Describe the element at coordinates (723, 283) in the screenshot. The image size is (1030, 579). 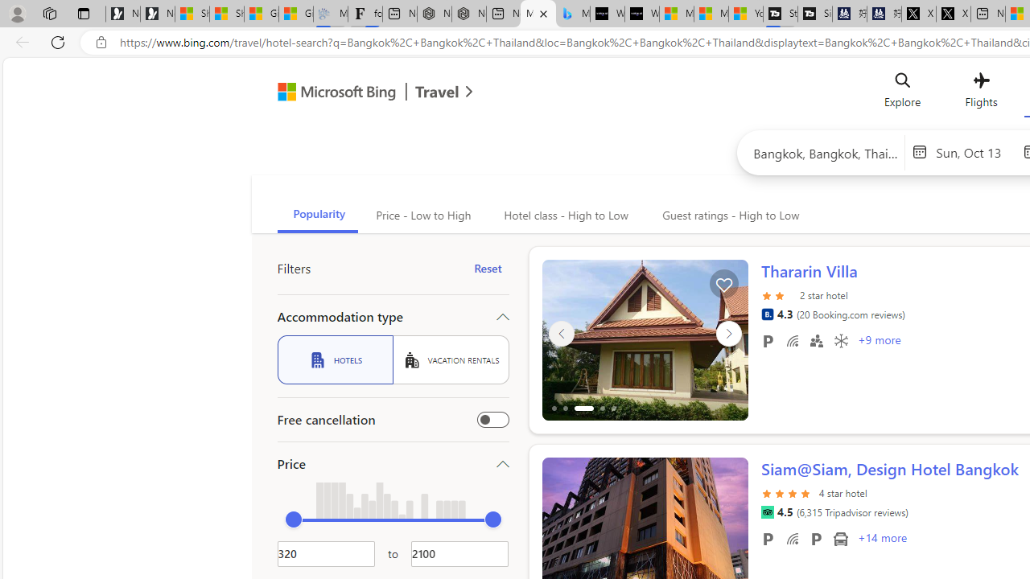
I see `Save to collections` at that location.